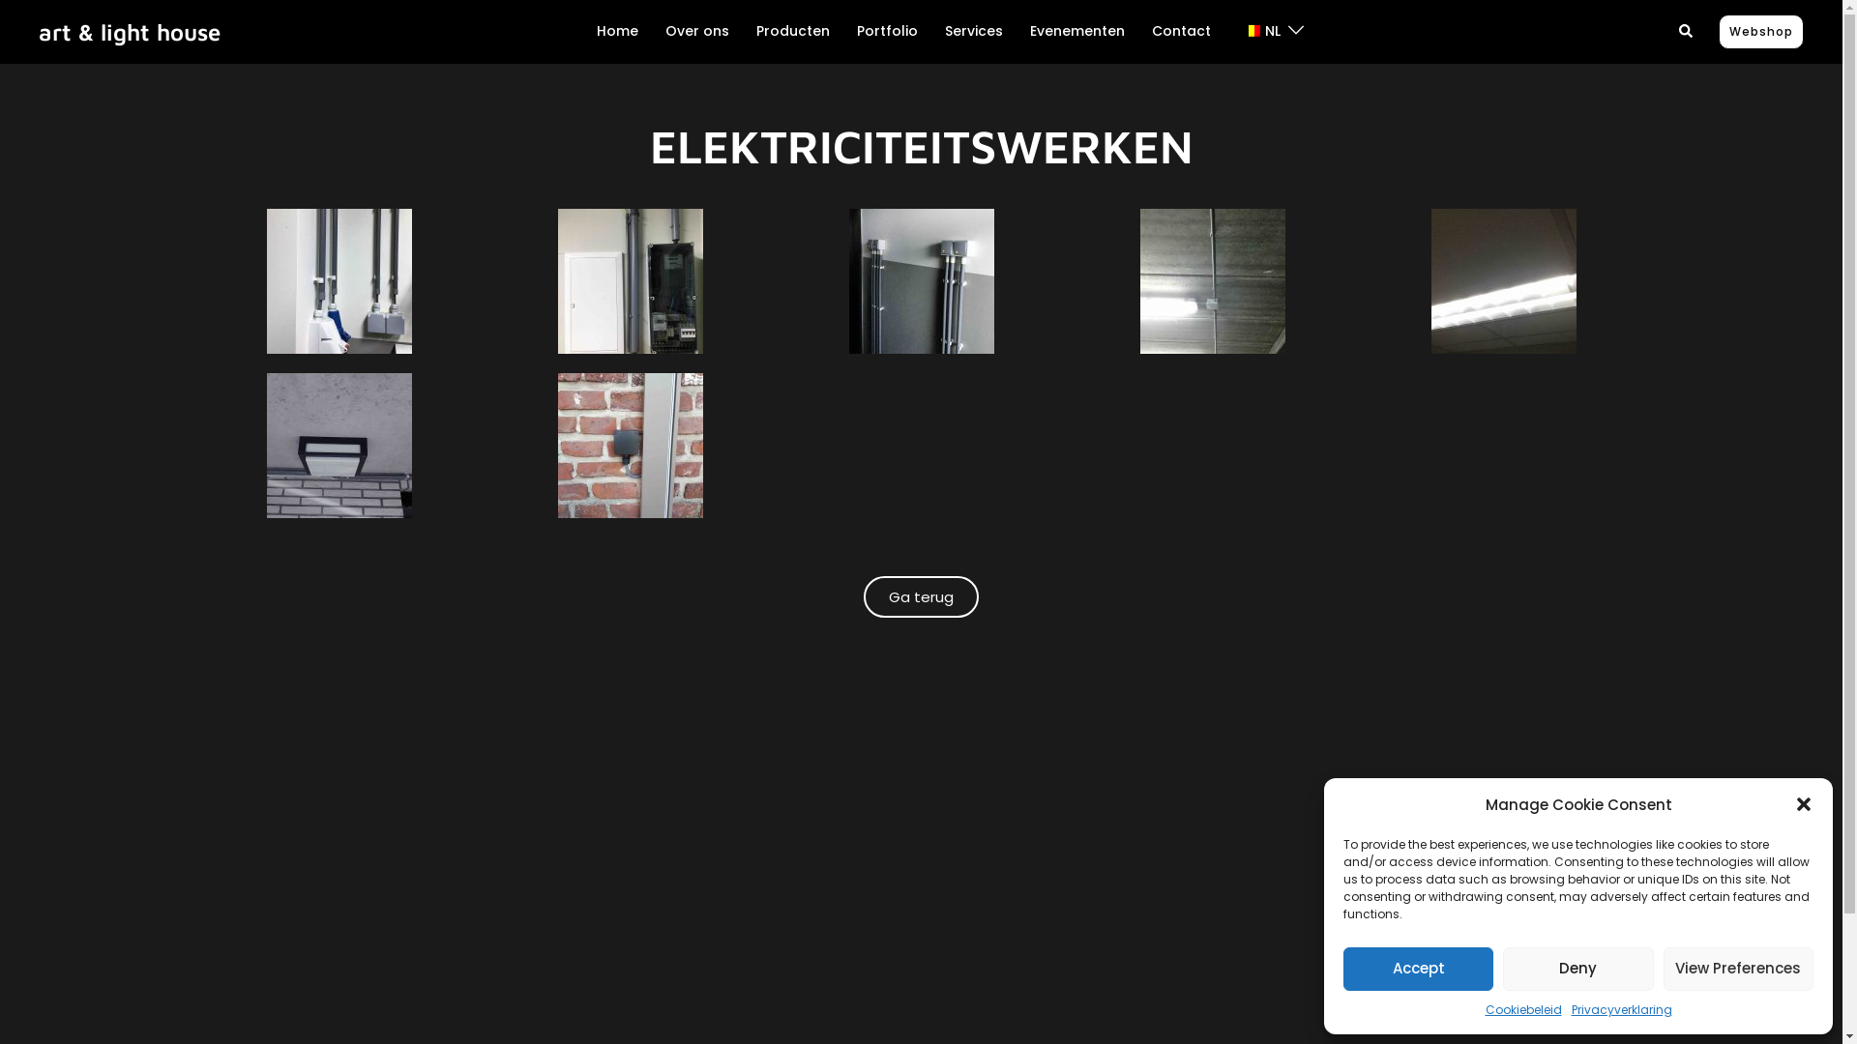  Describe the element at coordinates (921, 597) in the screenshot. I see `Ga terug` at that location.